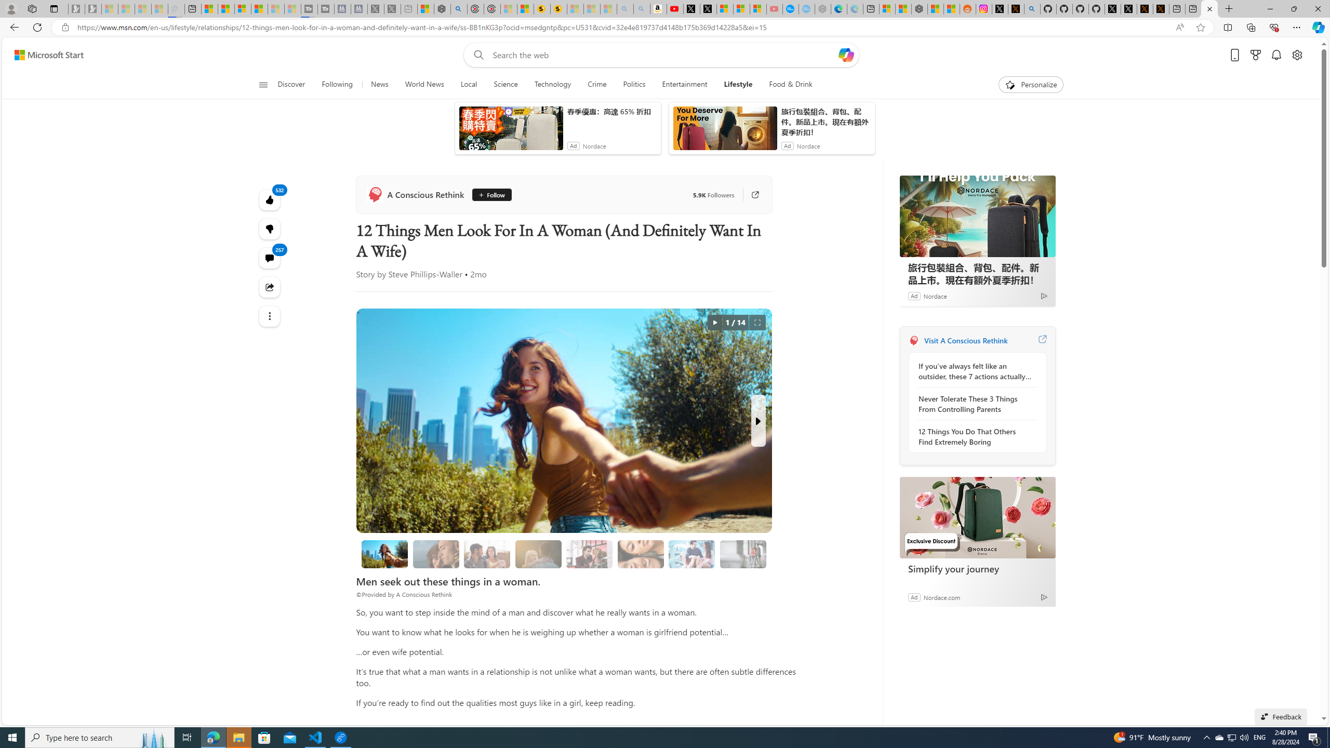 The width and height of the screenshot is (1330, 748). I want to click on Profile / X, so click(1096, 9).